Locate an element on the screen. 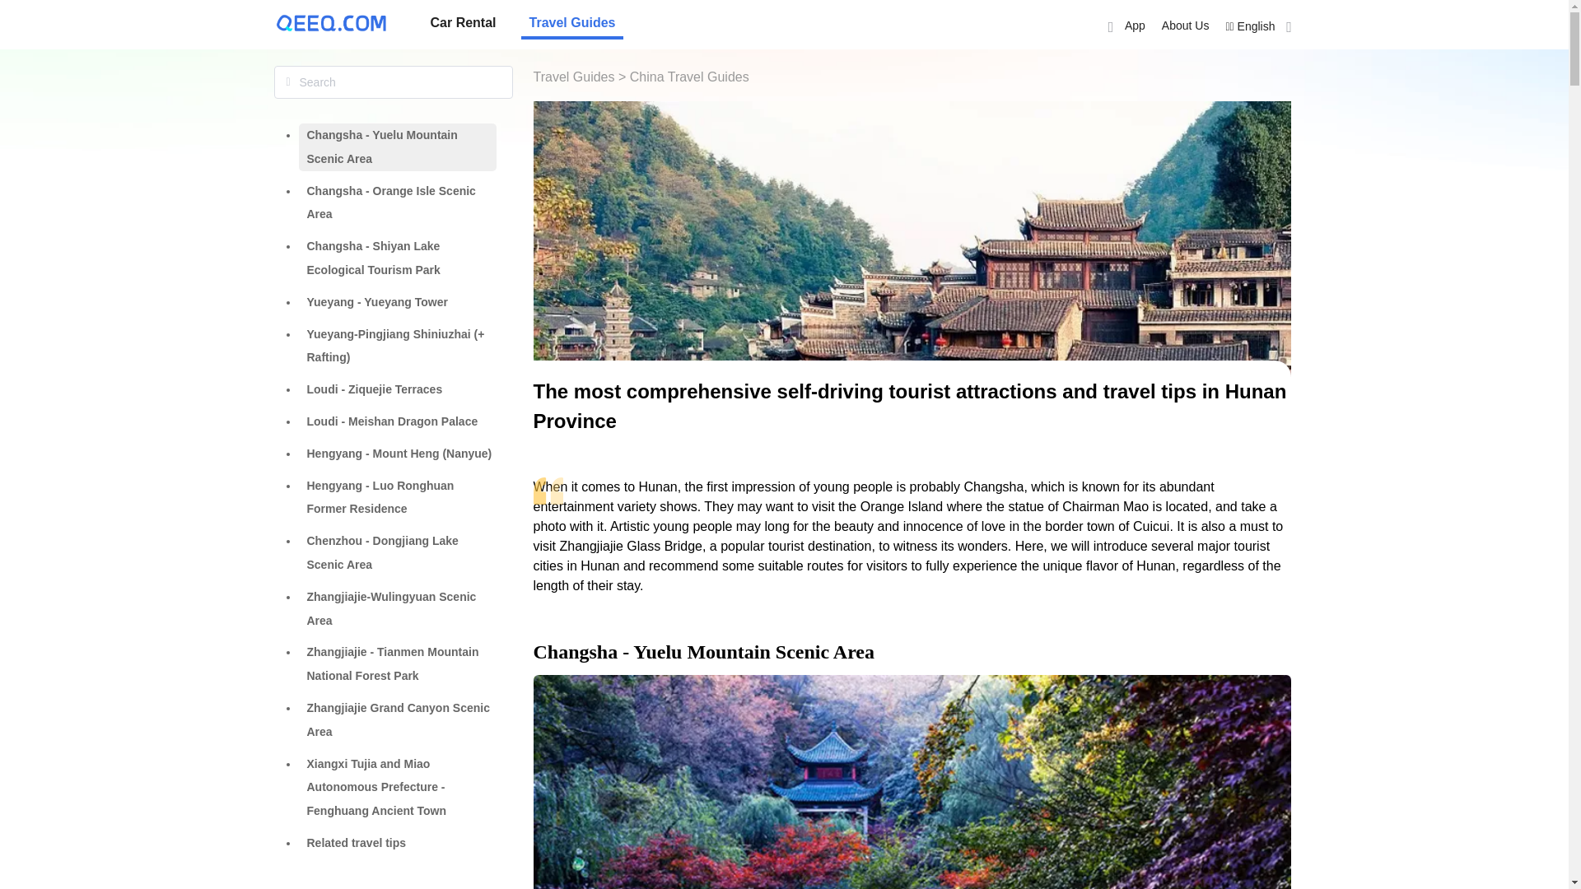 The width and height of the screenshot is (1581, 889). About Us is located at coordinates (1186, 25).